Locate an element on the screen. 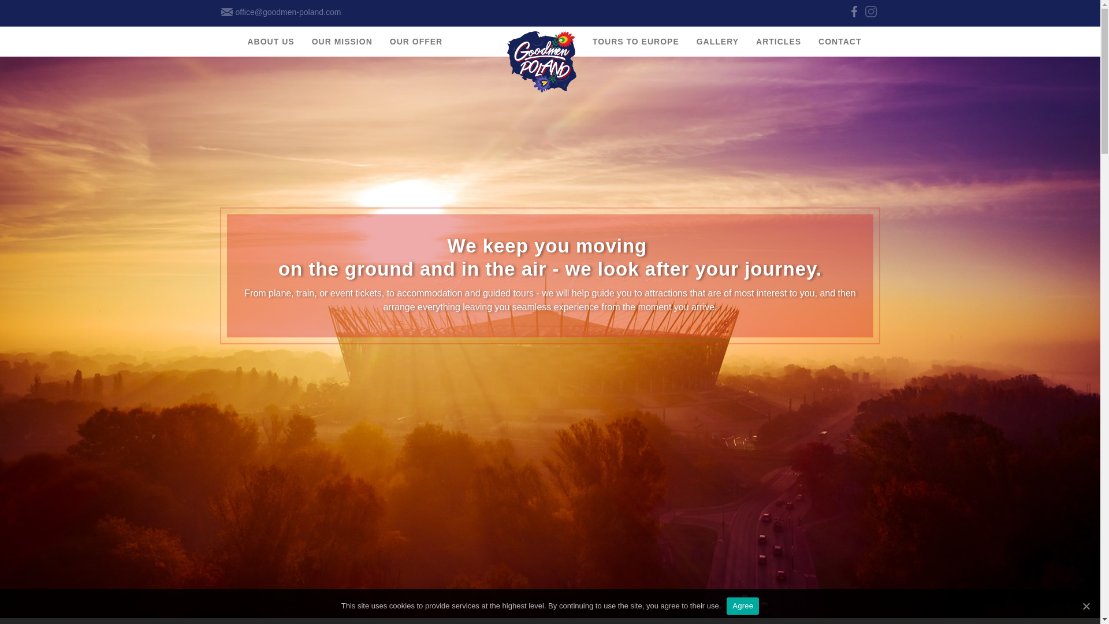 The height and width of the screenshot is (624, 1109). OUR OFFER is located at coordinates (416, 42).